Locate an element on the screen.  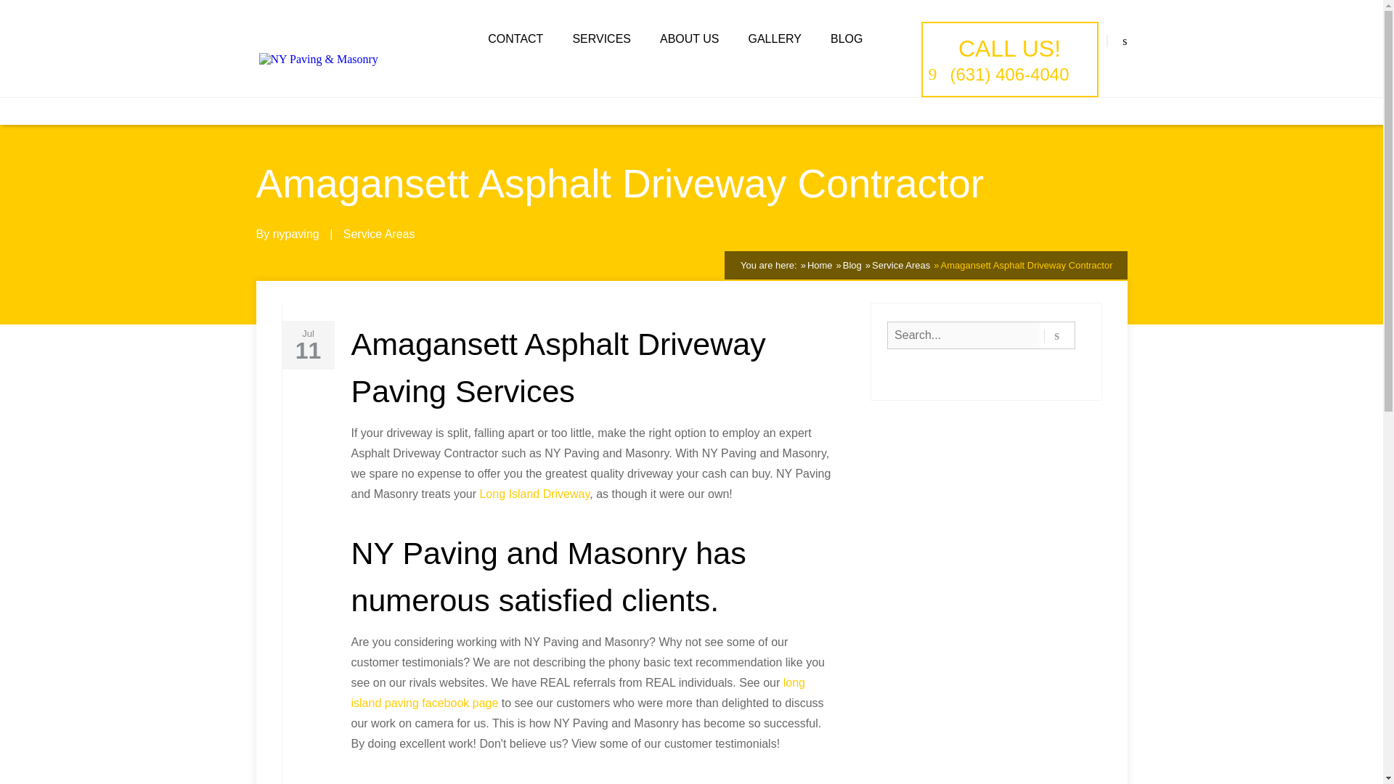
CONTACT is located at coordinates (515, 39).